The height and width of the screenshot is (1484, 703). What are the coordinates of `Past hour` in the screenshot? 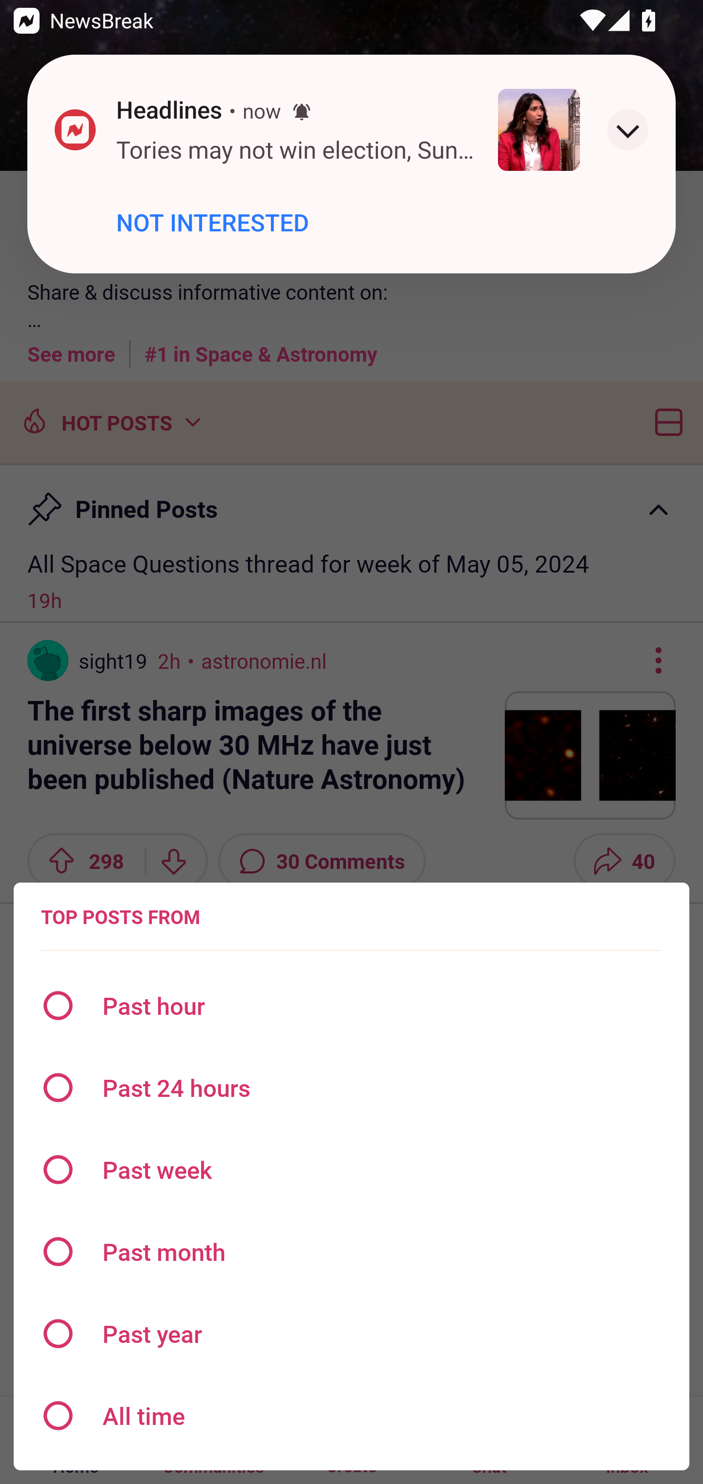 It's located at (351, 1006).